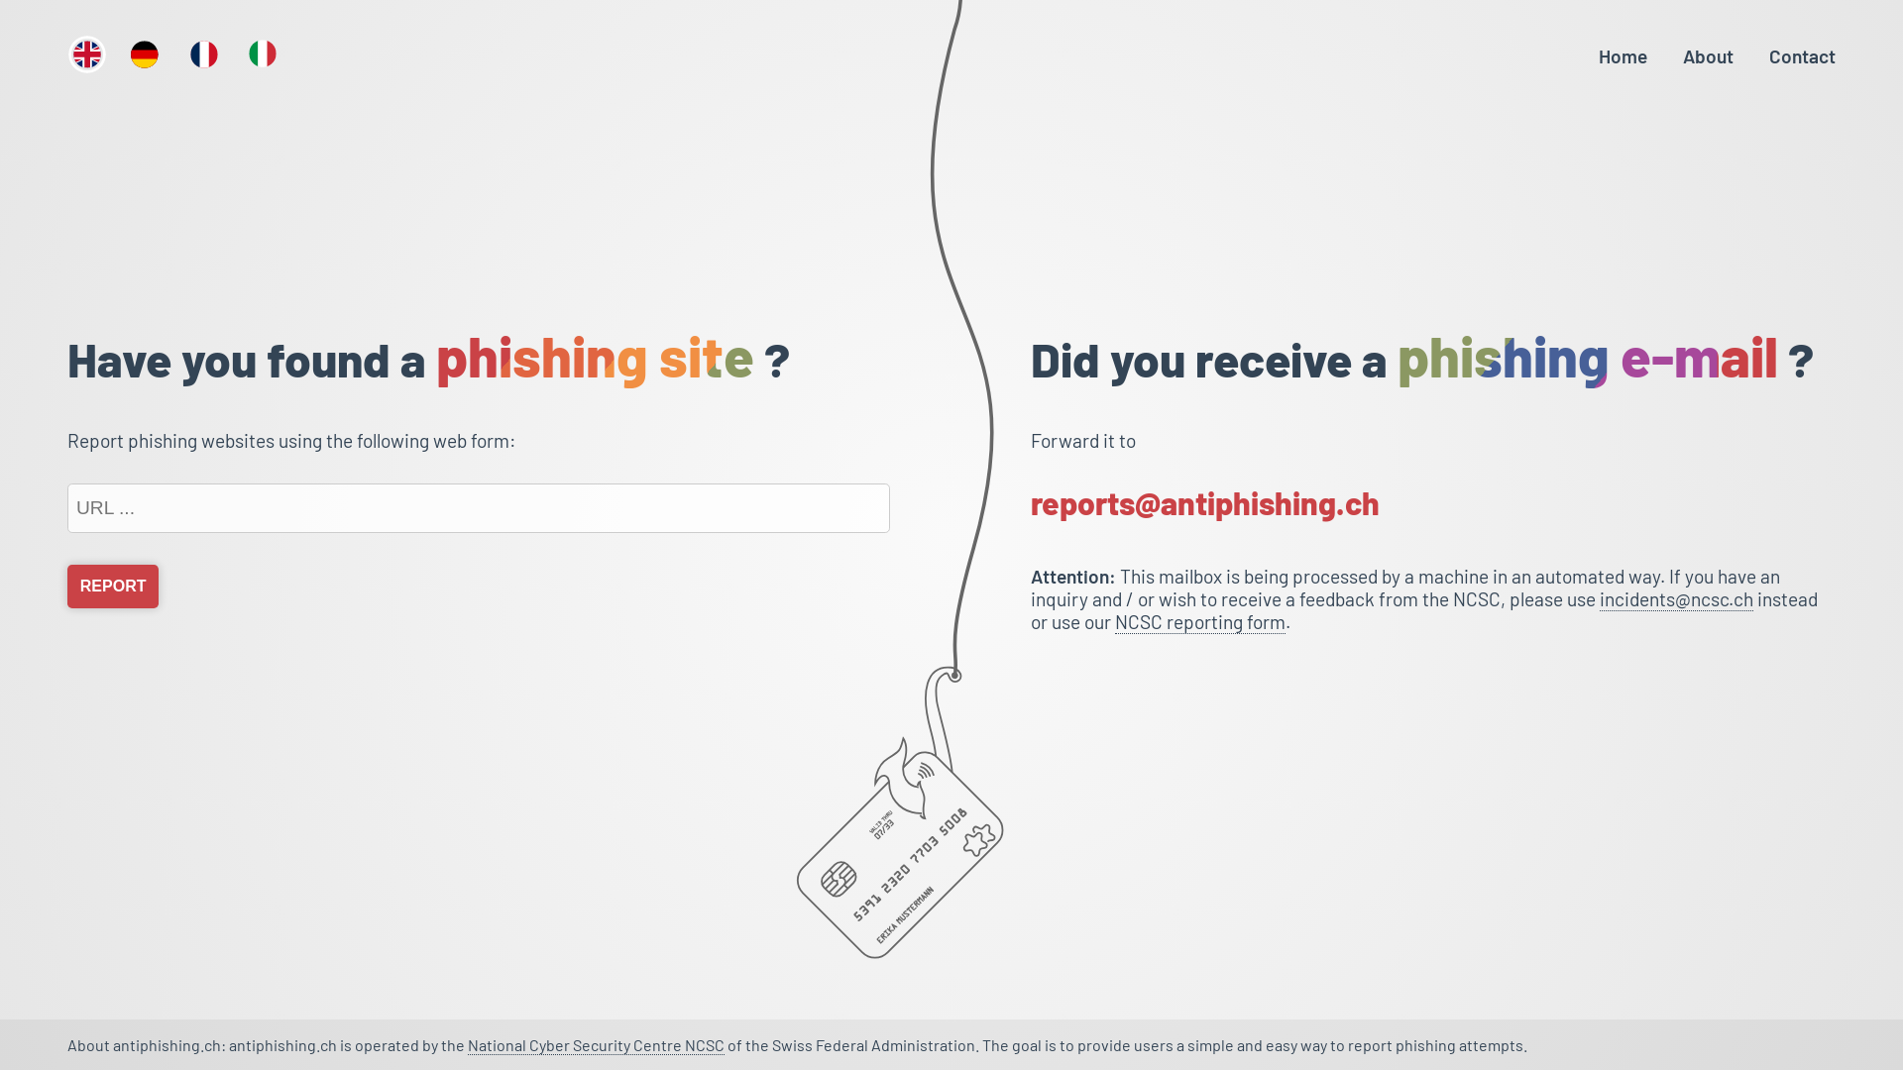  What do you see at coordinates (597, 1045) in the screenshot?
I see `National Cyber Security Centre NCSC` at bounding box center [597, 1045].